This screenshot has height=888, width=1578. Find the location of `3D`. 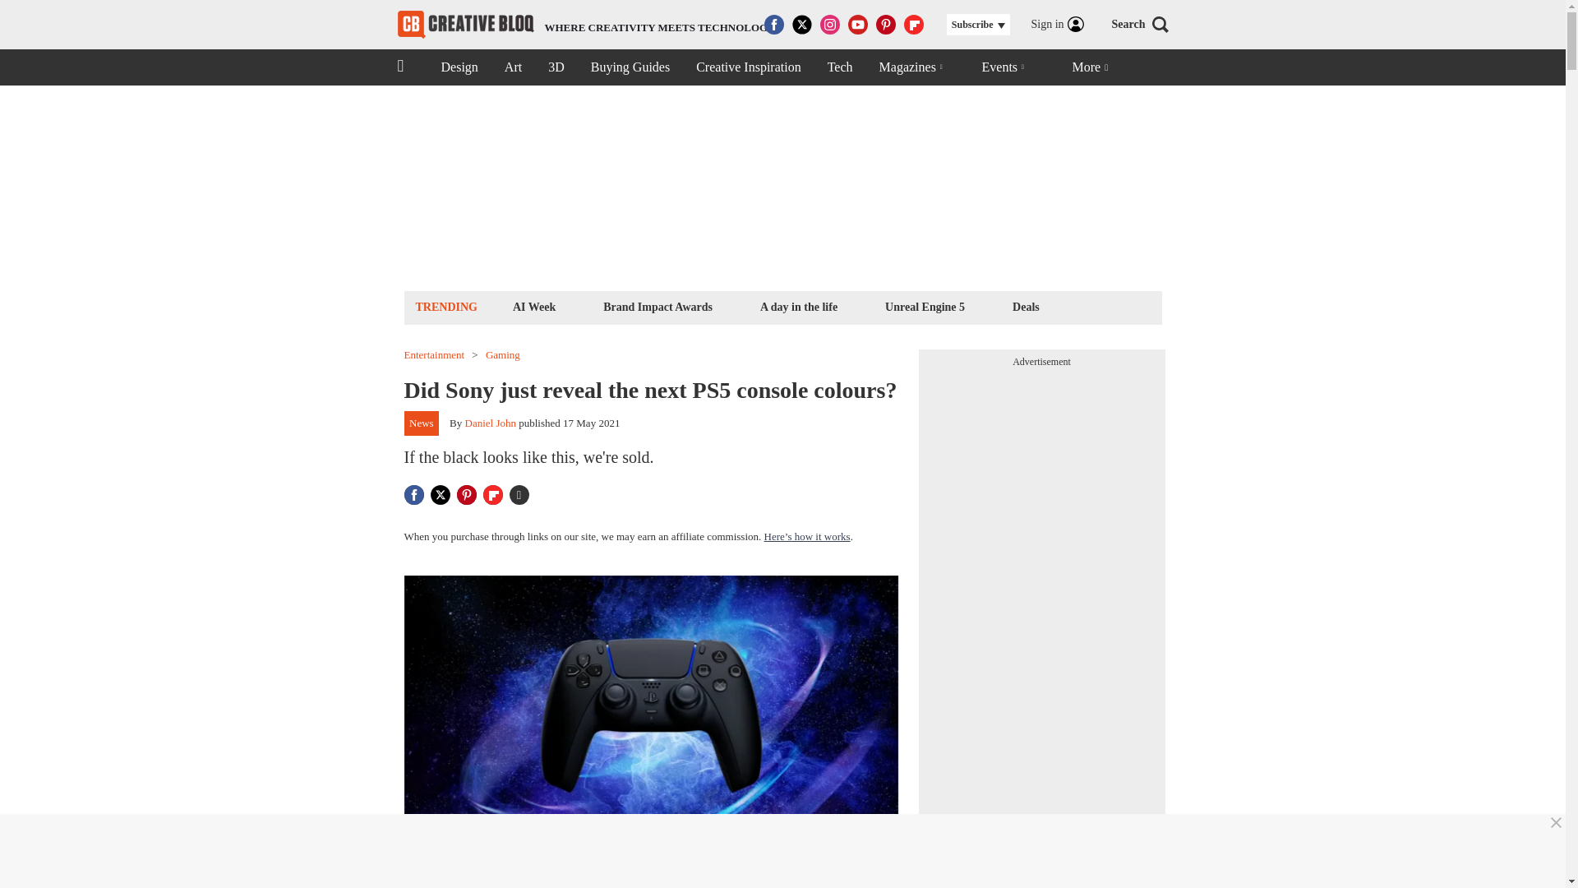

3D is located at coordinates (556, 67).